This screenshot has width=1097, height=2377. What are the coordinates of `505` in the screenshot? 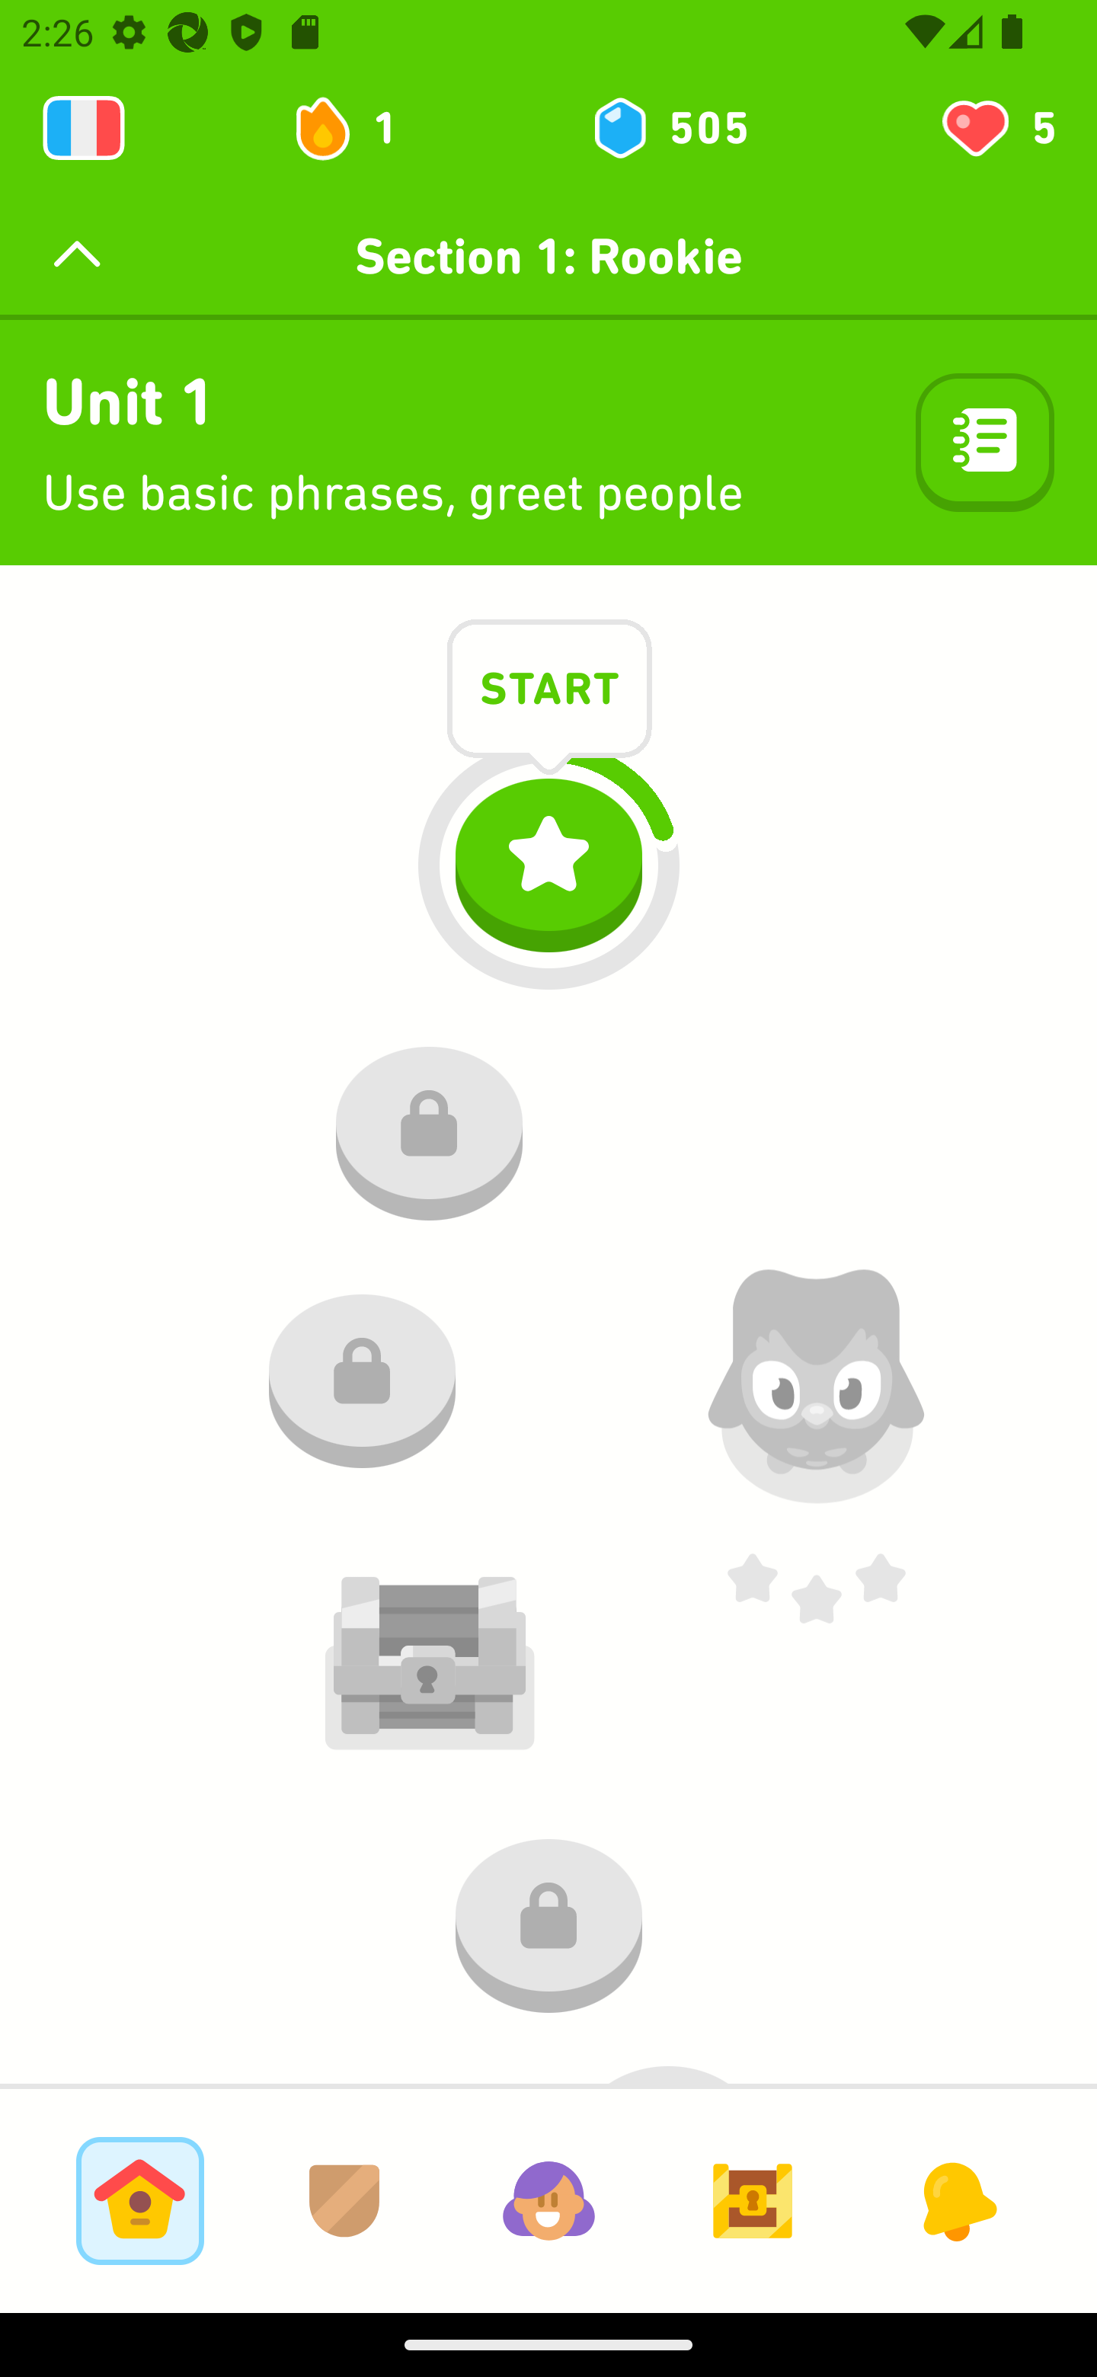 It's located at (669, 128).